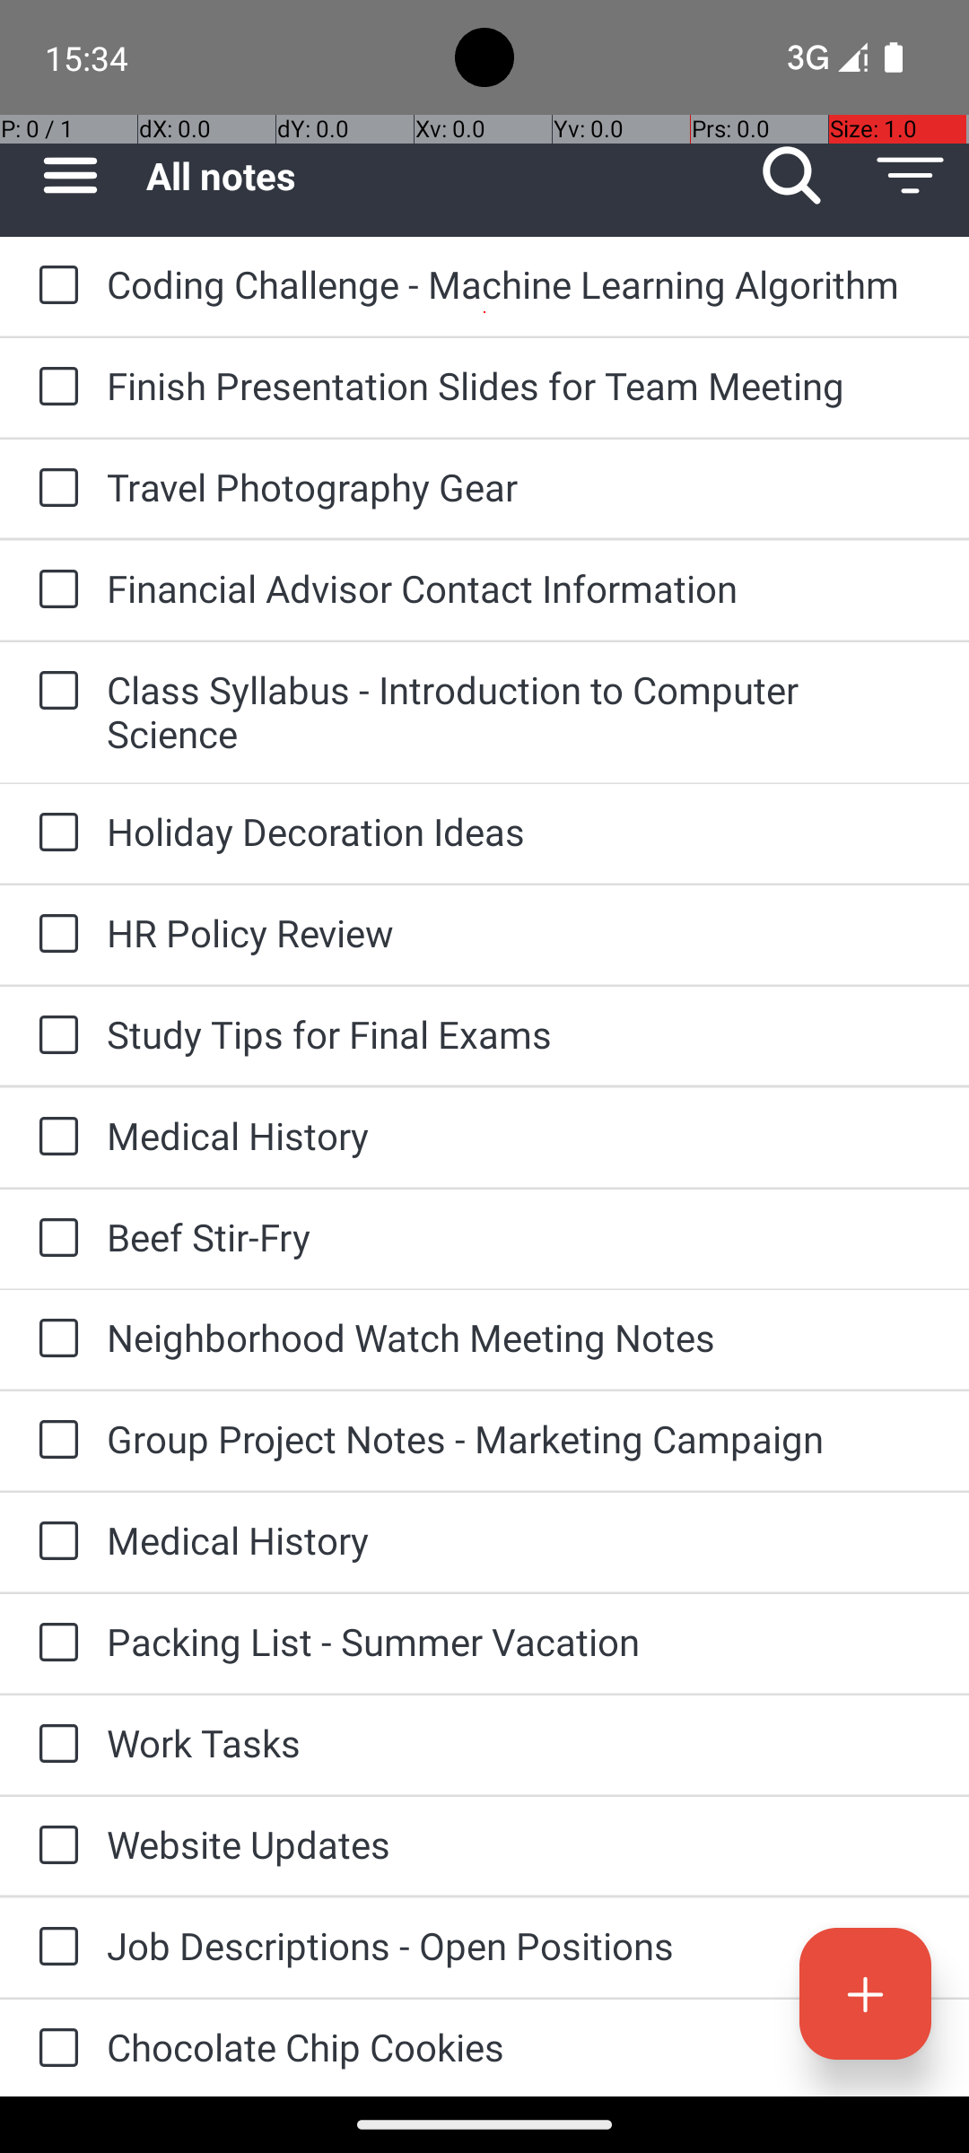 Image resolution: width=969 pixels, height=2153 pixels. I want to click on to-do: HR Policy Review, so click(54, 935).